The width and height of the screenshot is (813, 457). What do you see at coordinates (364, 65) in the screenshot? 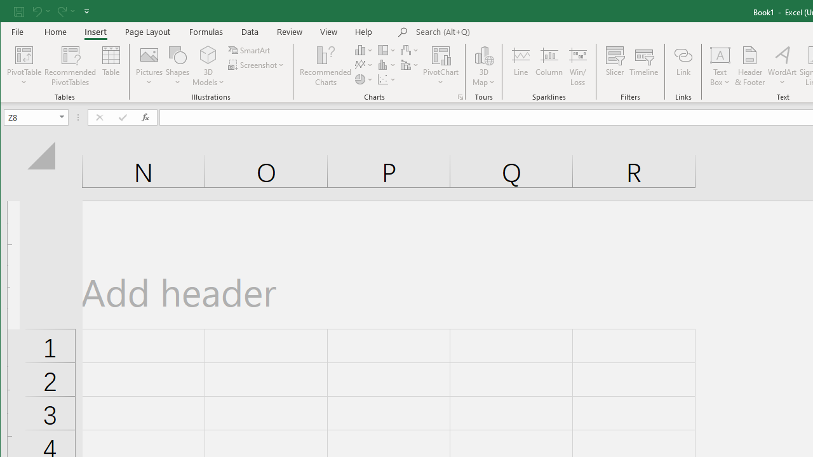
I see `Insert Line or Area Chart` at bounding box center [364, 65].